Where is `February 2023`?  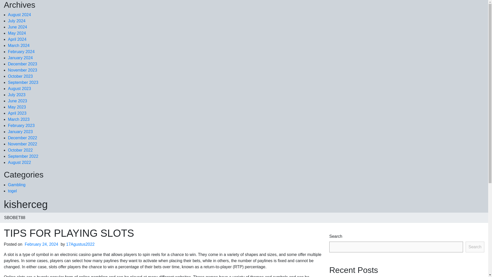 February 2023 is located at coordinates (21, 125).